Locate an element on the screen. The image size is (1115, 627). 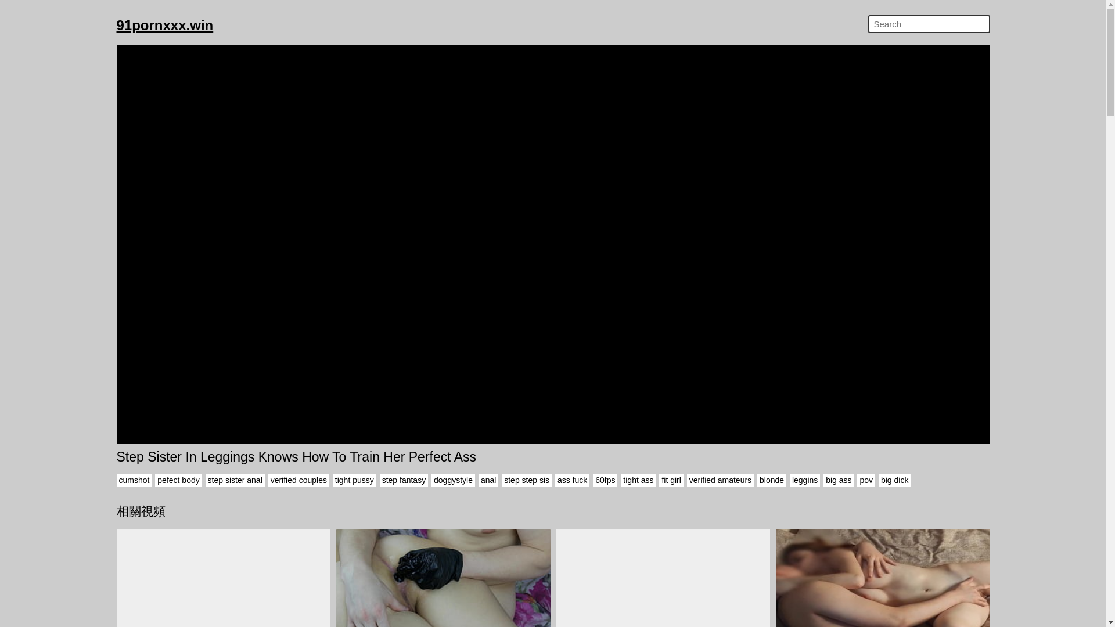
60fps is located at coordinates (605, 480).